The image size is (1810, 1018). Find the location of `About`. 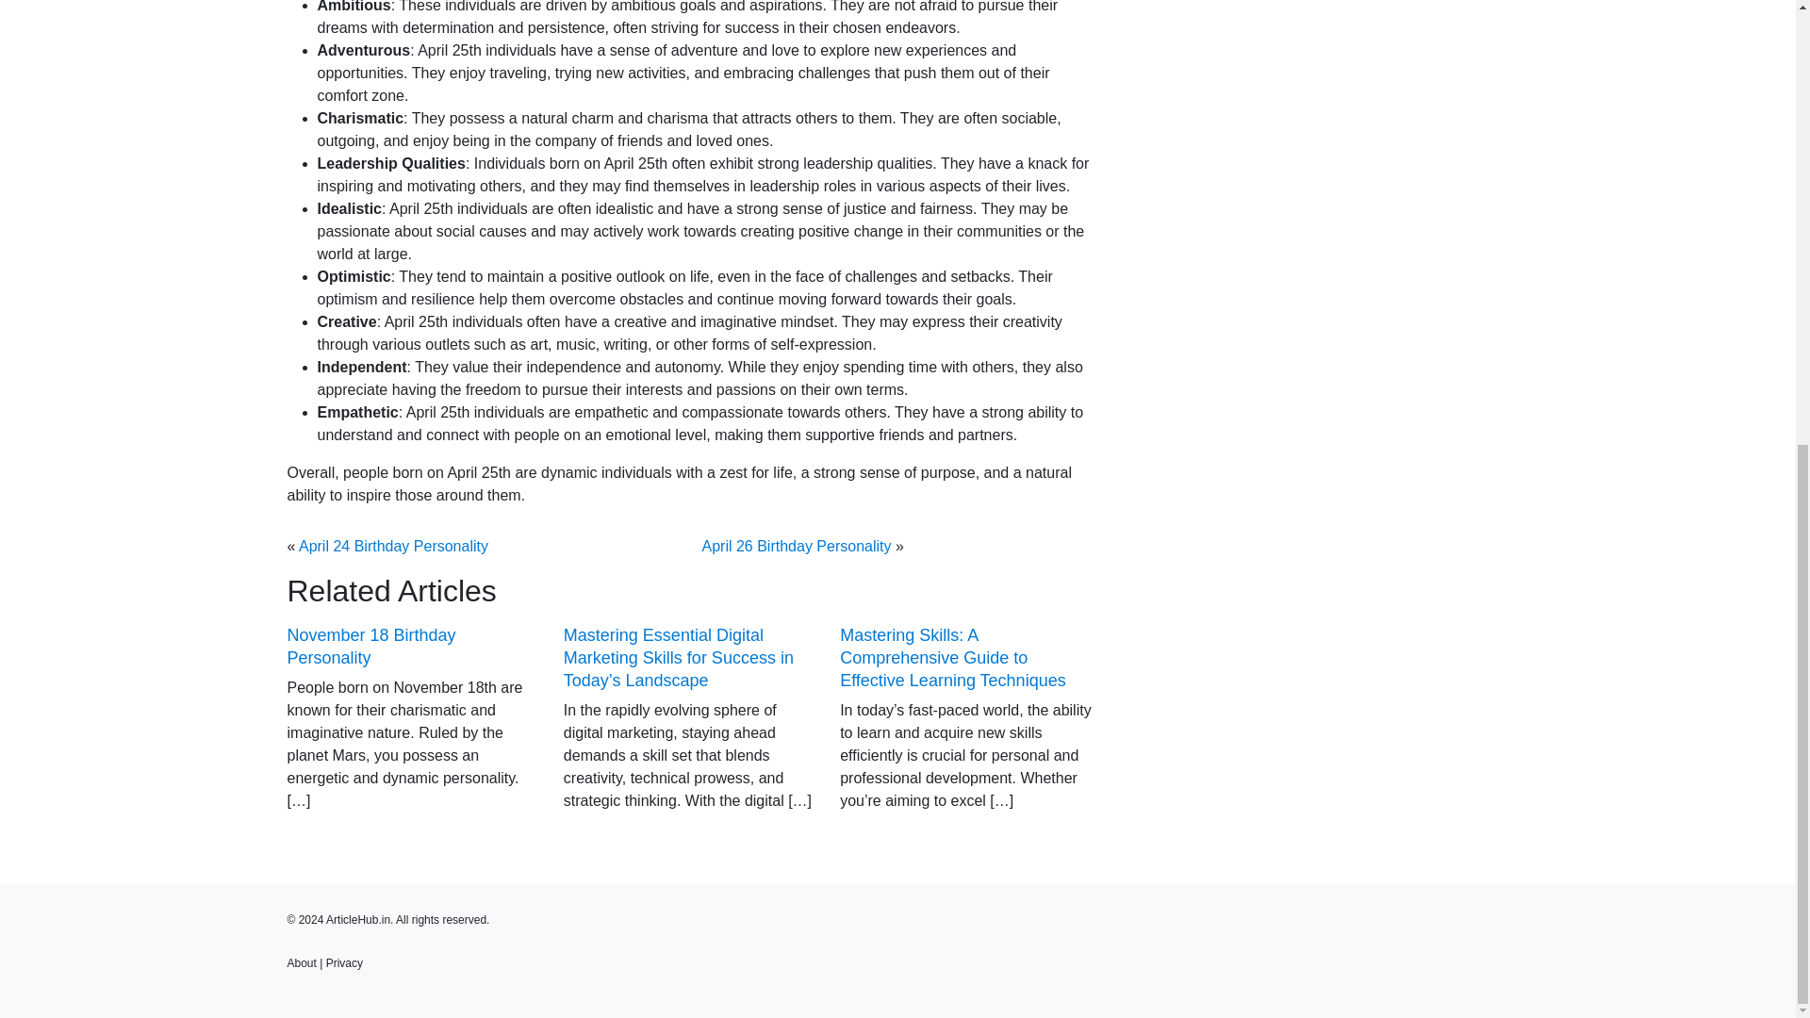

About is located at coordinates (300, 963).